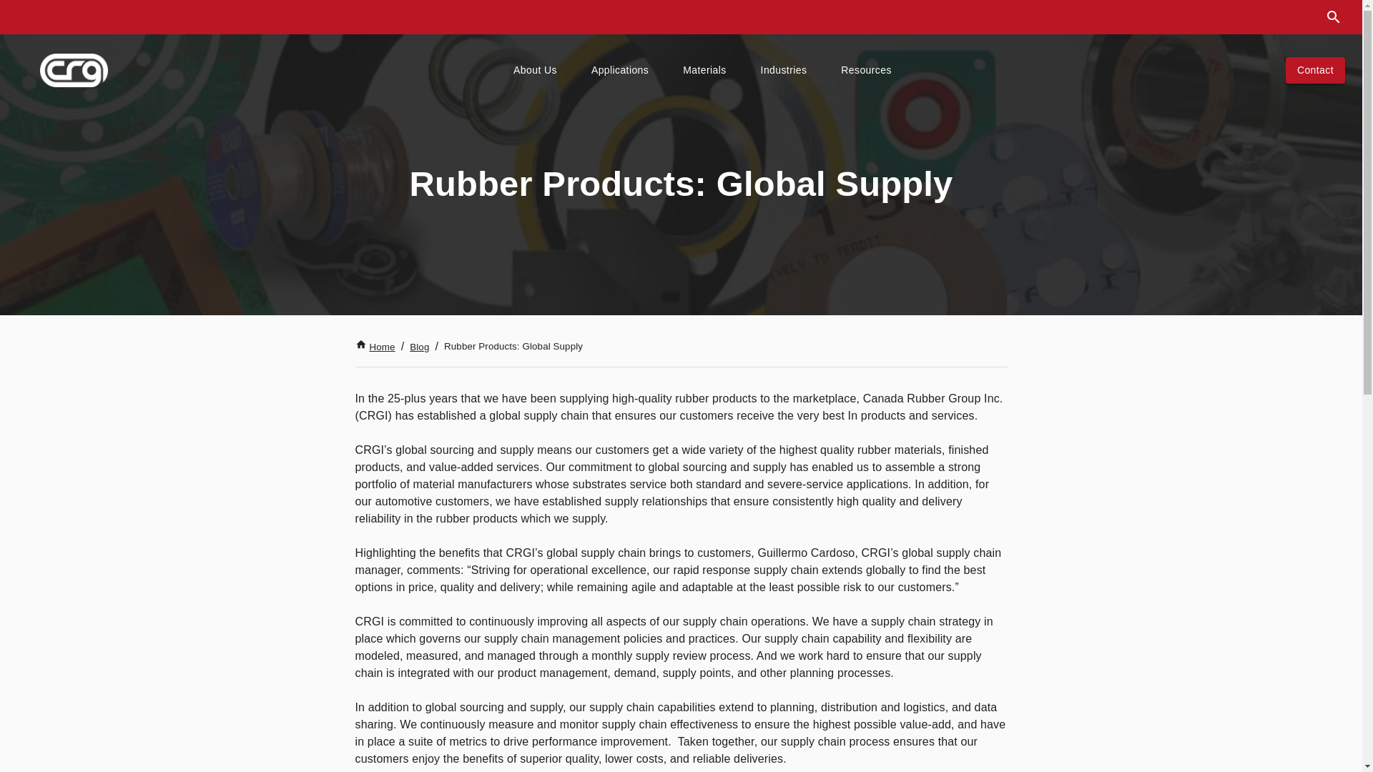 This screenshot has width=1373, height=772. What do you see at coordinates (535, 70) in the screenshot?
I see `About Us` at bounding box center [535, 70].